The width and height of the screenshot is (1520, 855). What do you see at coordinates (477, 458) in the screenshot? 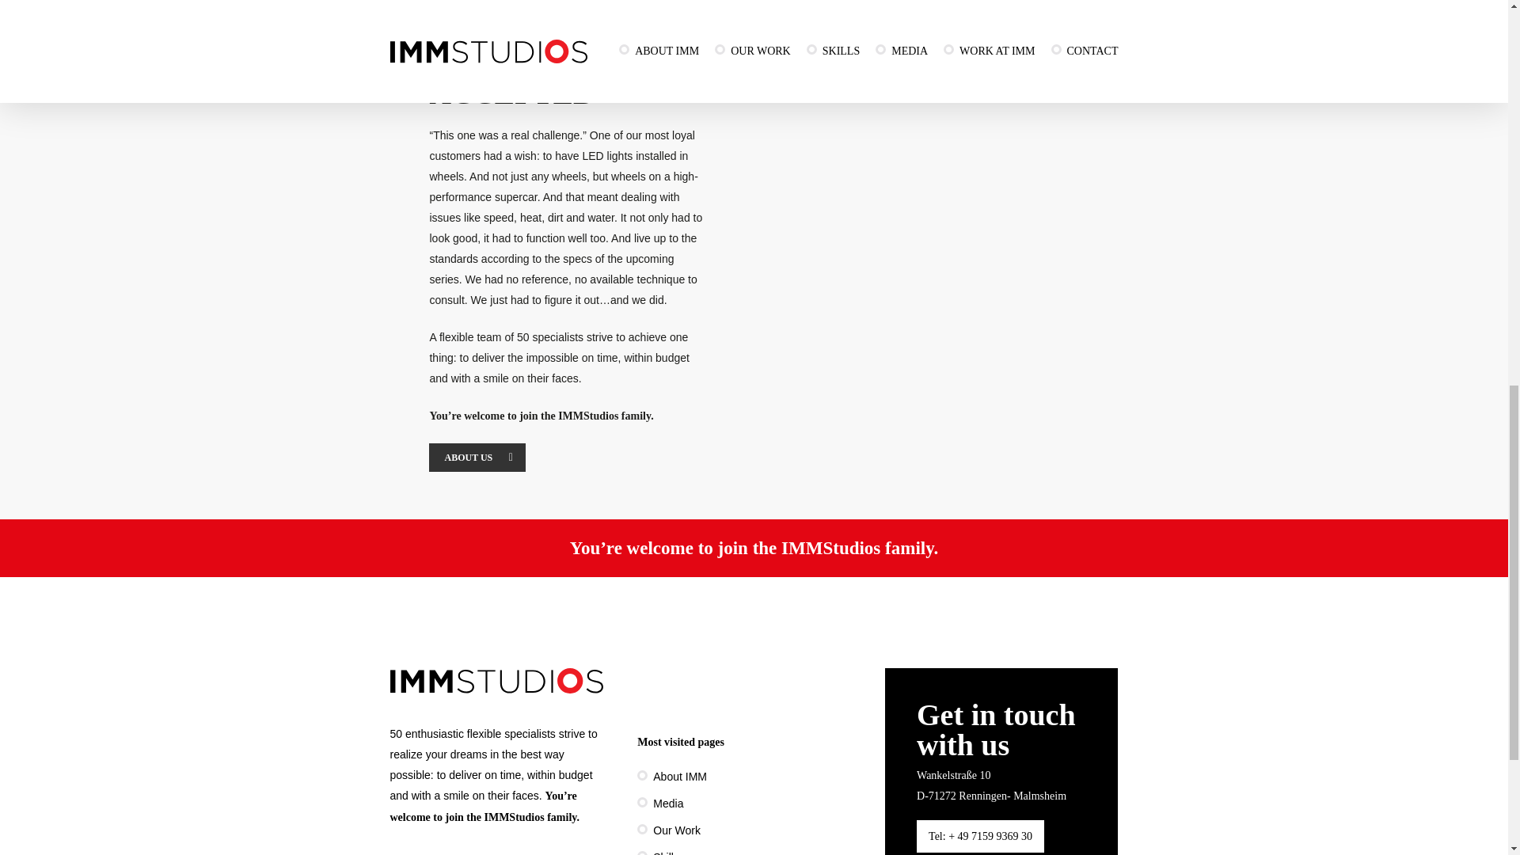
I see `ABOUT US` at bounding box center [477, 458].